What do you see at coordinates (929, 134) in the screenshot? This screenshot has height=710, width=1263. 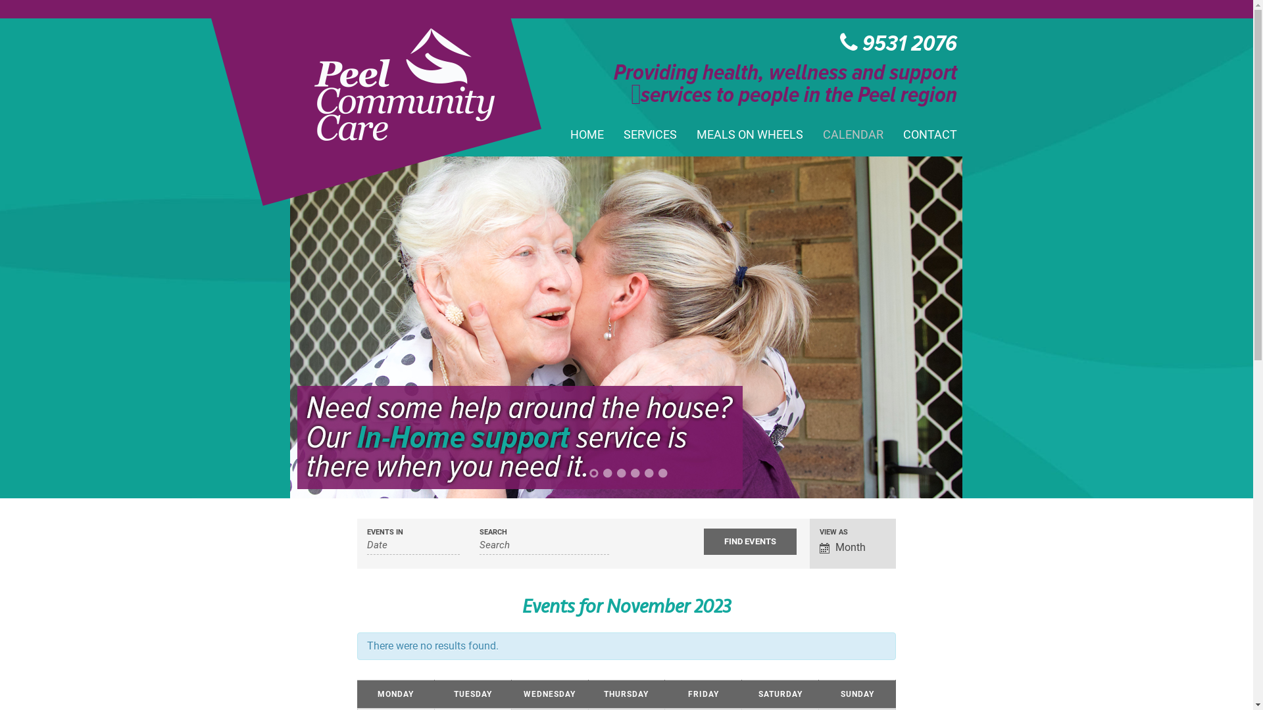 I see `CONTACT` at bounding box center [929, 134].